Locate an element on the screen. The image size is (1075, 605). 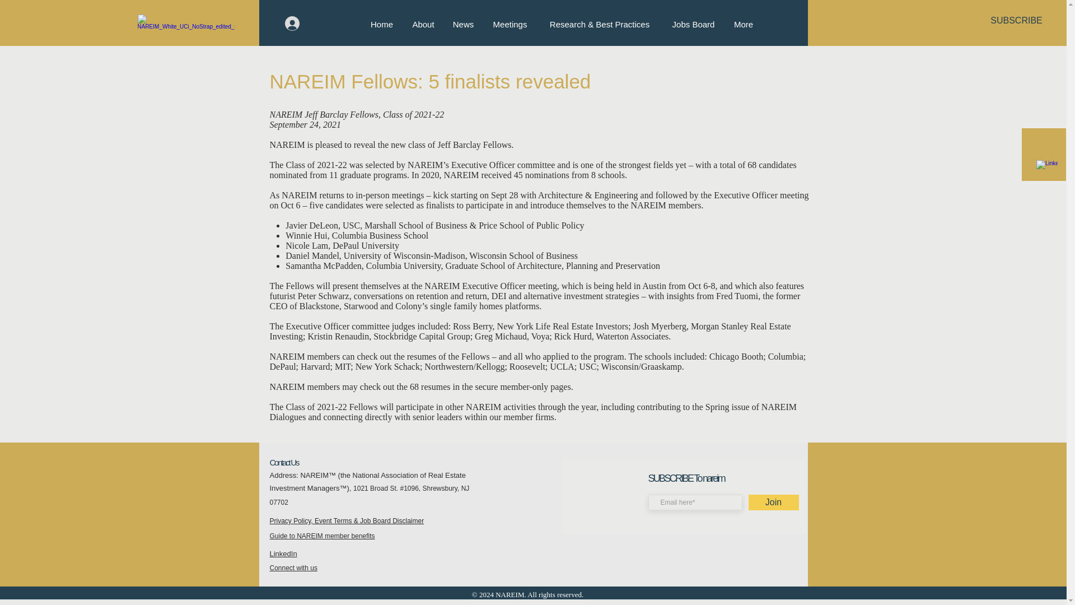
News is located at coordinates (462, 24).